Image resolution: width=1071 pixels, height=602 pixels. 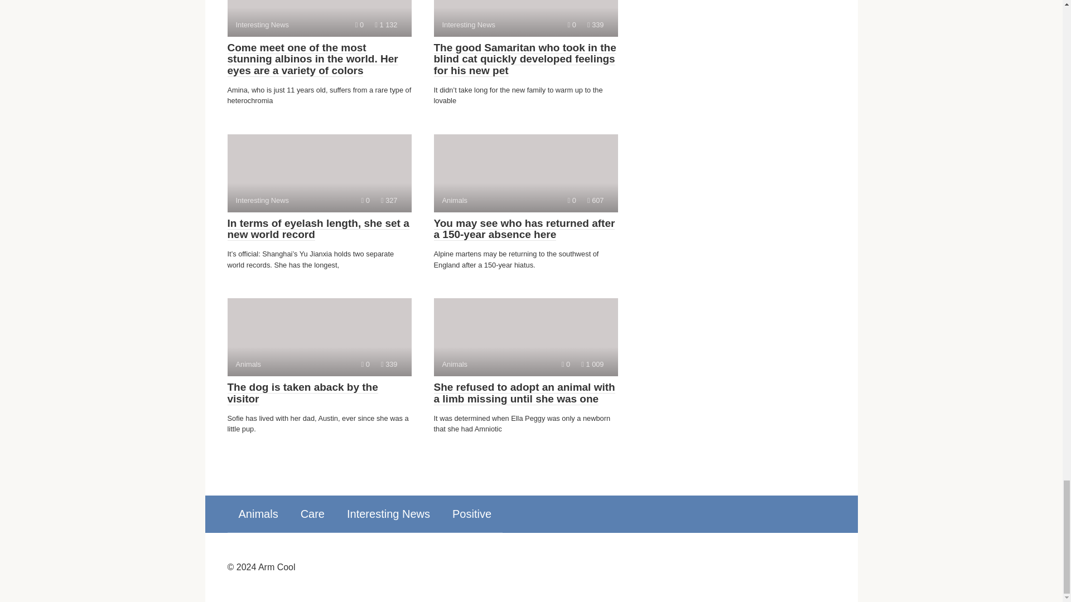 I want to click on You may see who has returned after a 150-year absence here, so click(x=258, y=513).